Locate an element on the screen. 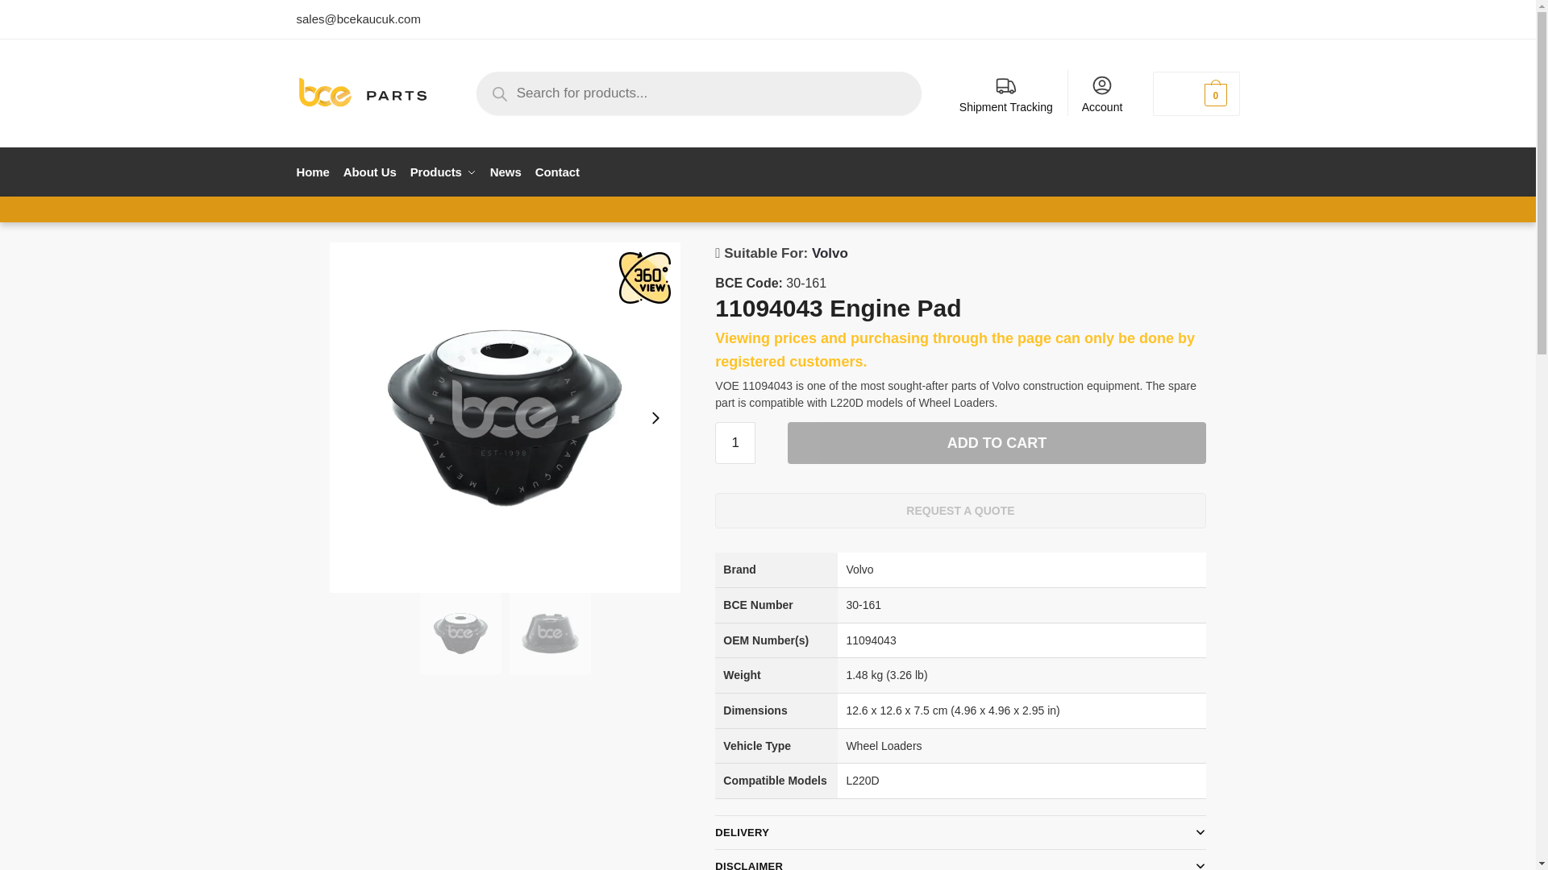  About Us is located at coordinates (369, 172).